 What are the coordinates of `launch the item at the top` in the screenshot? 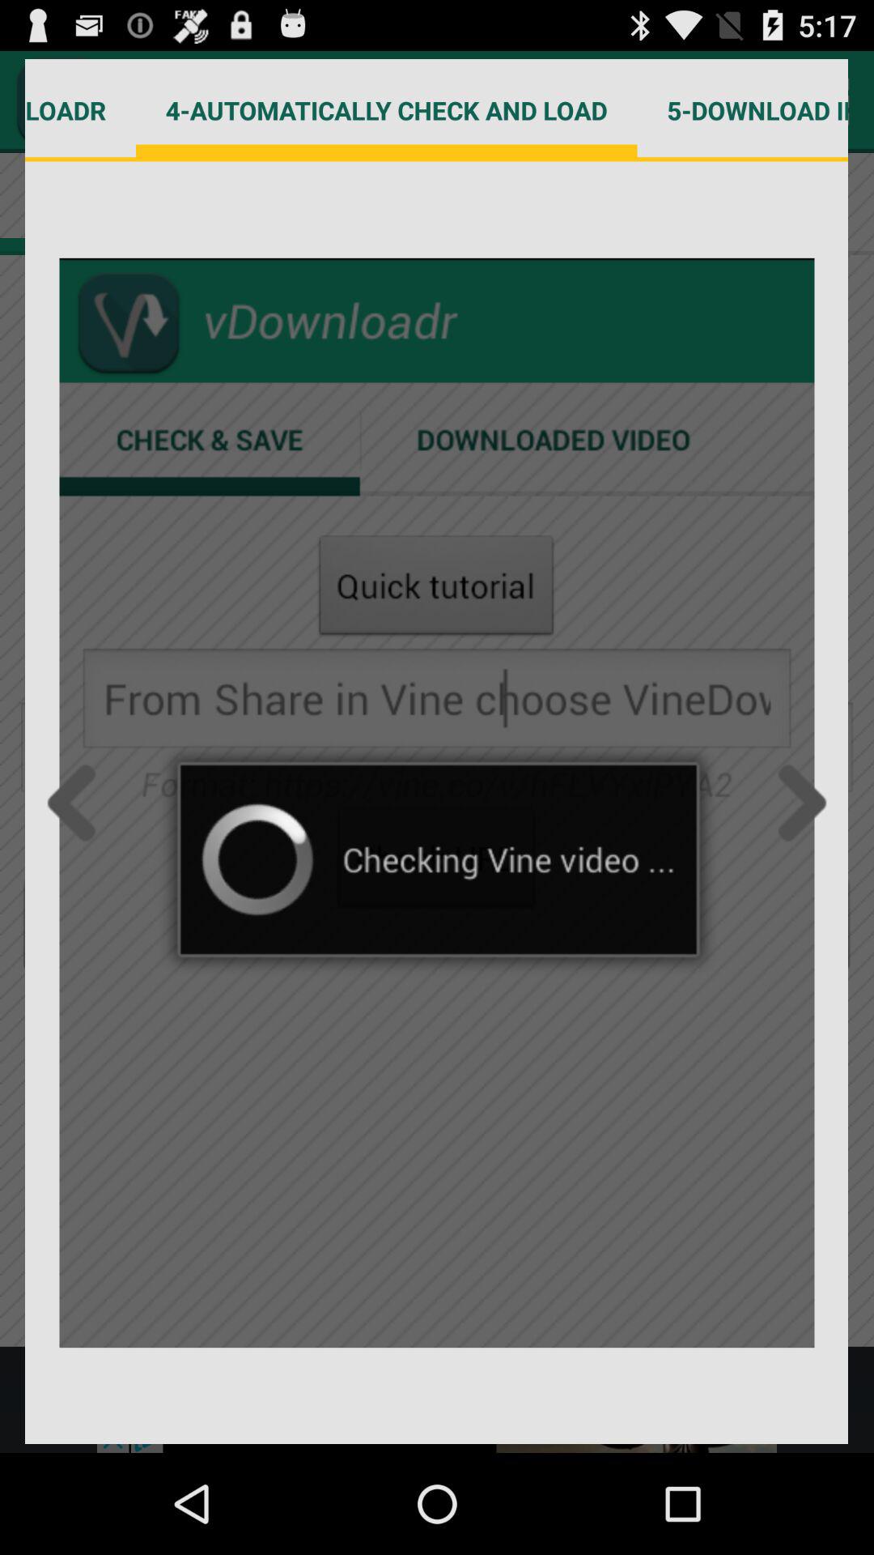 It's located at (387, 110).